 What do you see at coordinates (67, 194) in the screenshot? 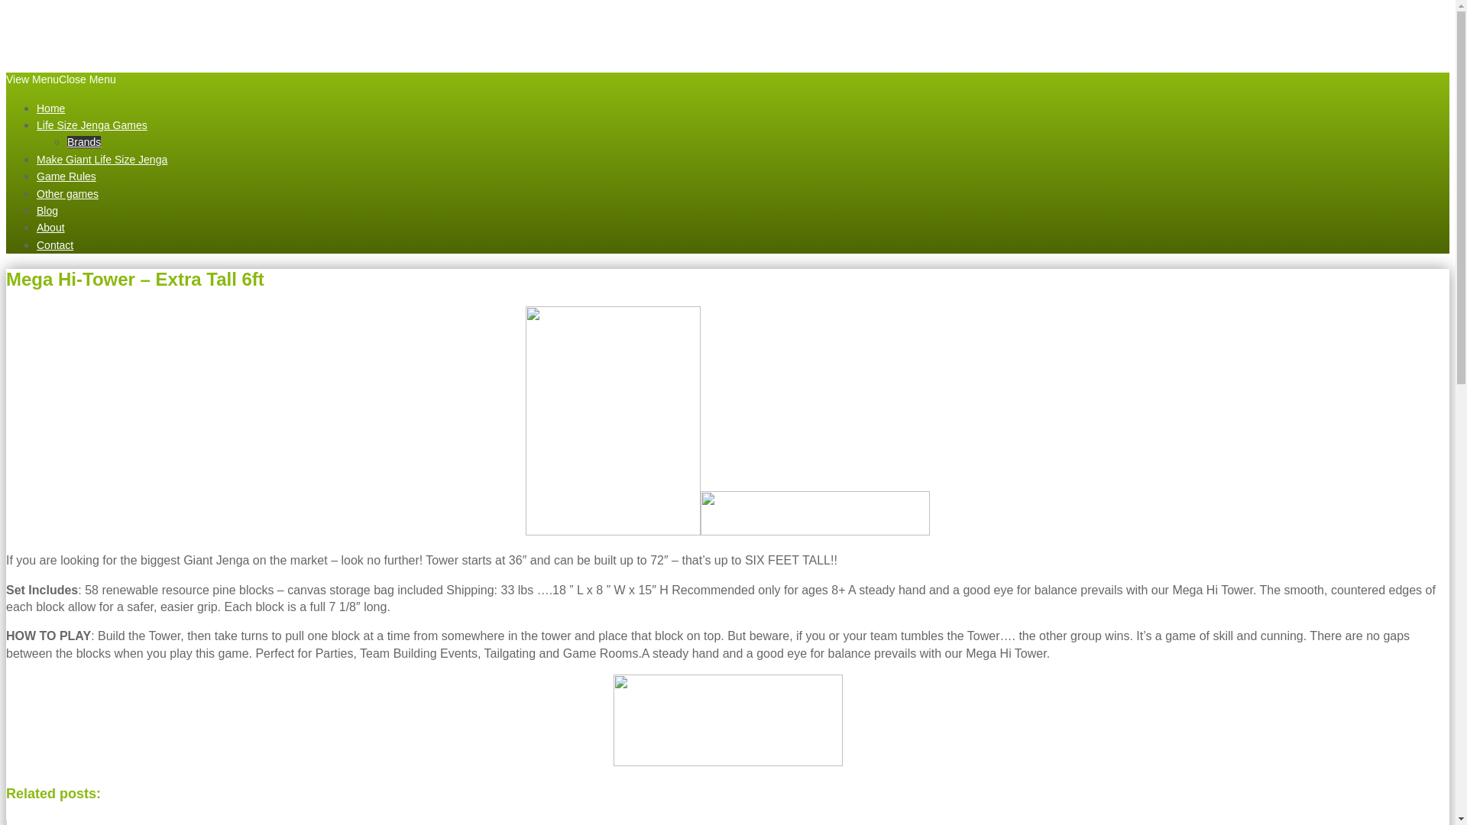
I see `Other games` at bounding box center [67, 194].